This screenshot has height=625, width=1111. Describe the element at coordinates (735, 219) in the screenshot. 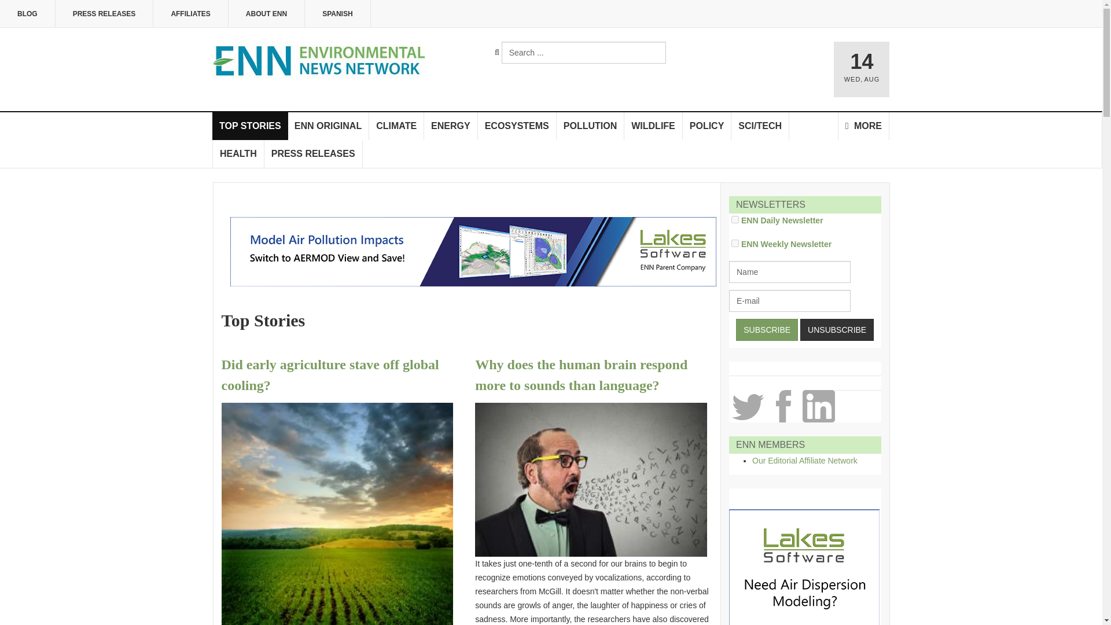

I see `2` at that location.